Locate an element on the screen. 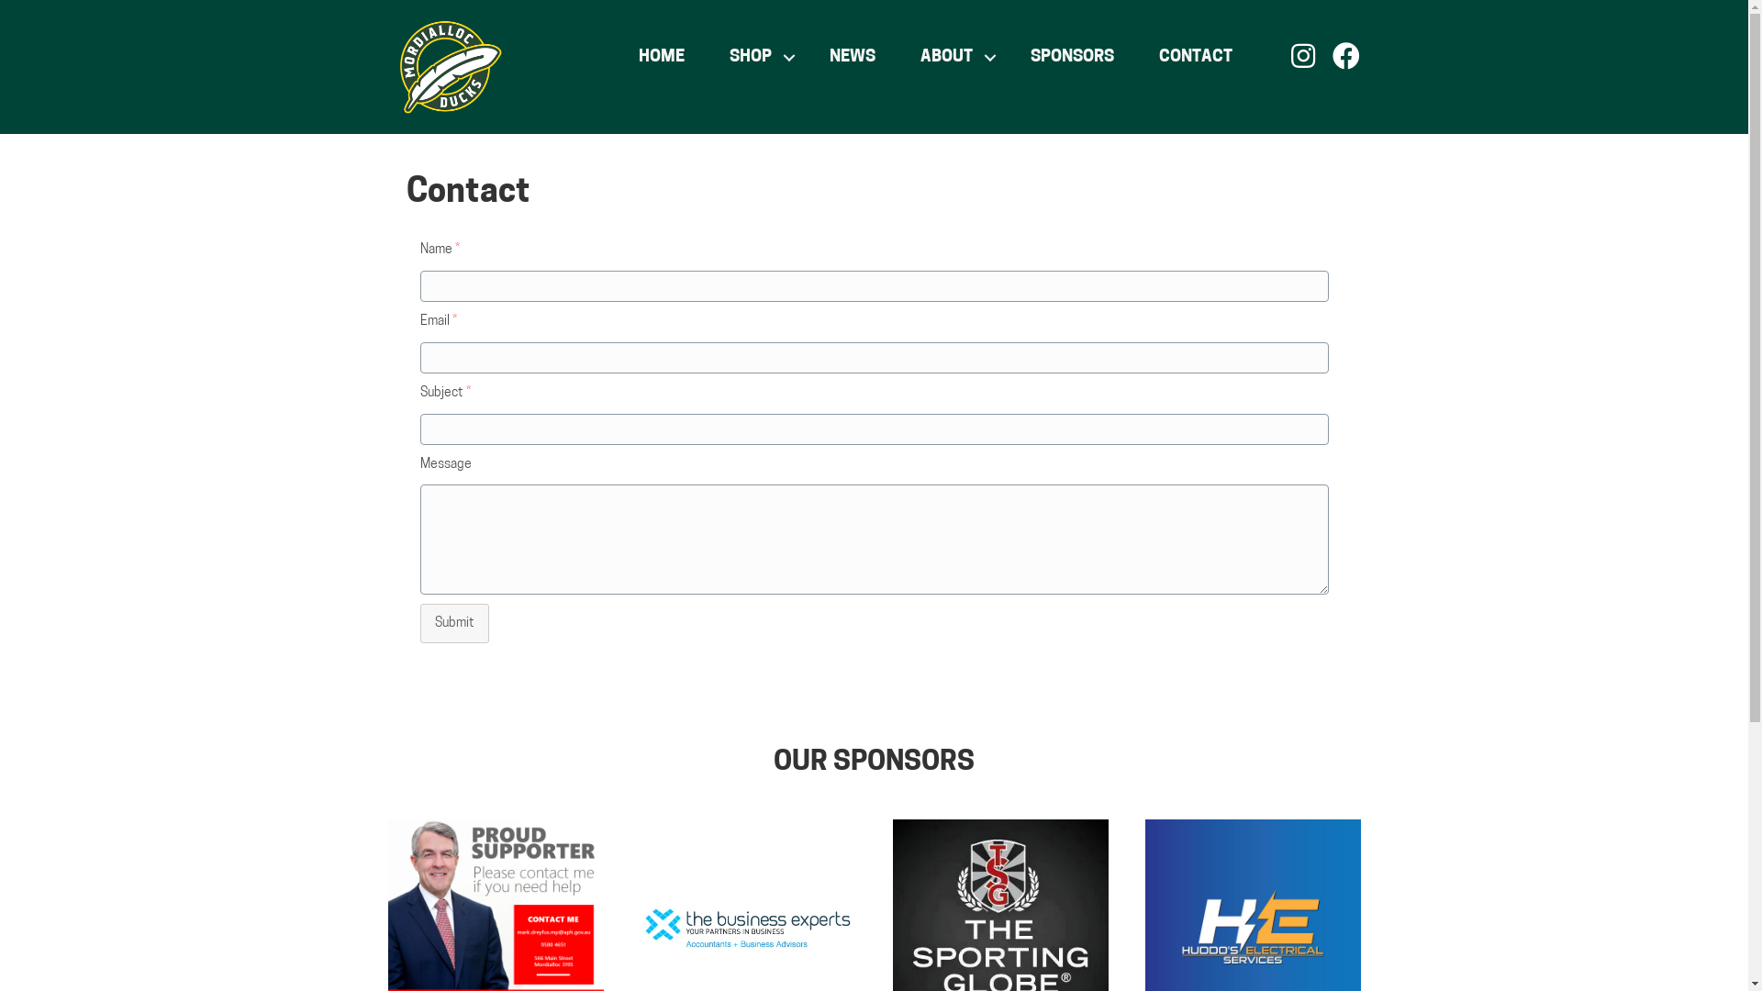 This screenshot has height=991, width=1762. SPONSORS is located at coordinates (1072, 58).